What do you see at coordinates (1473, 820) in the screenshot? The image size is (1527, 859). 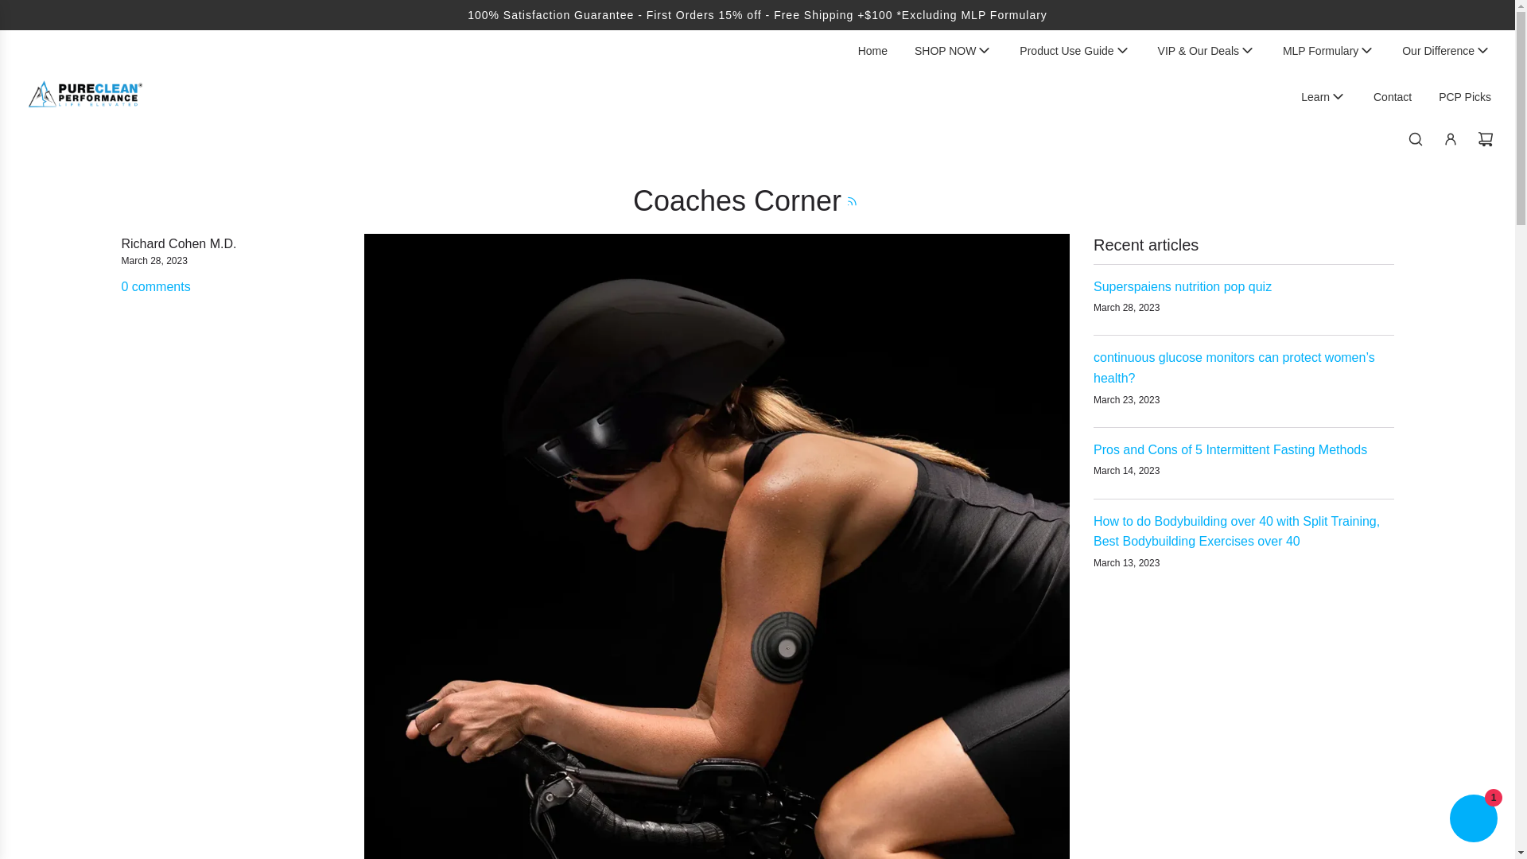 I see `Shopify online store chat` at bounding box center [1473, 820].